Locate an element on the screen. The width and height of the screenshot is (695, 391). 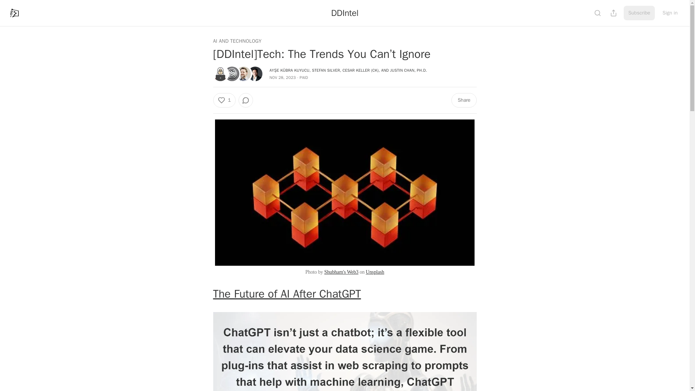
Sign in is located at coordinates (670, 13).